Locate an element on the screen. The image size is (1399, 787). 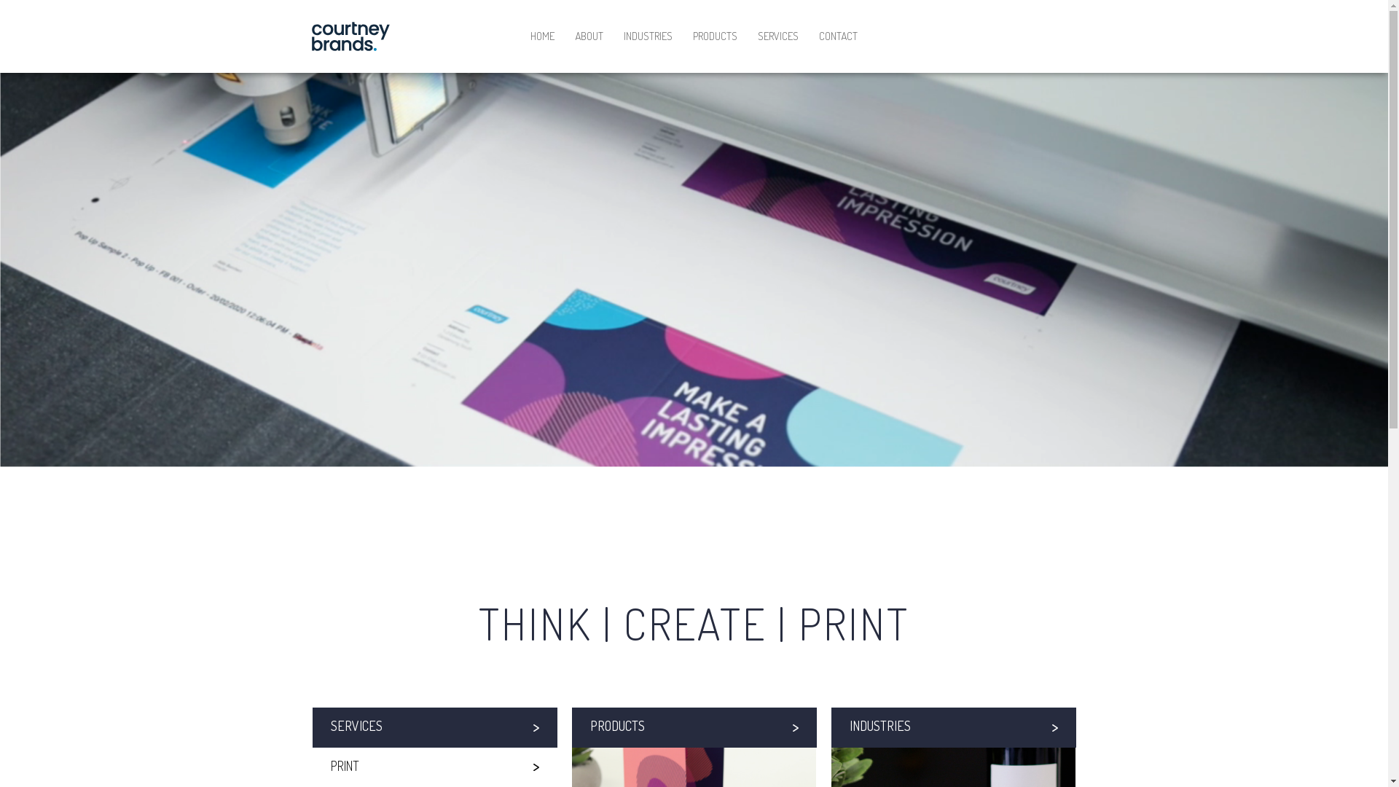
PRODUCTS is located at coordinates (716, 36).